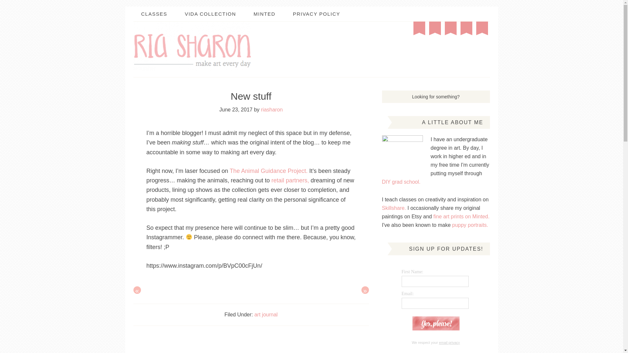  Describe the element at coordinates (211, 14) in the screenshot. I see `VIDA COLLECTION` at that location.